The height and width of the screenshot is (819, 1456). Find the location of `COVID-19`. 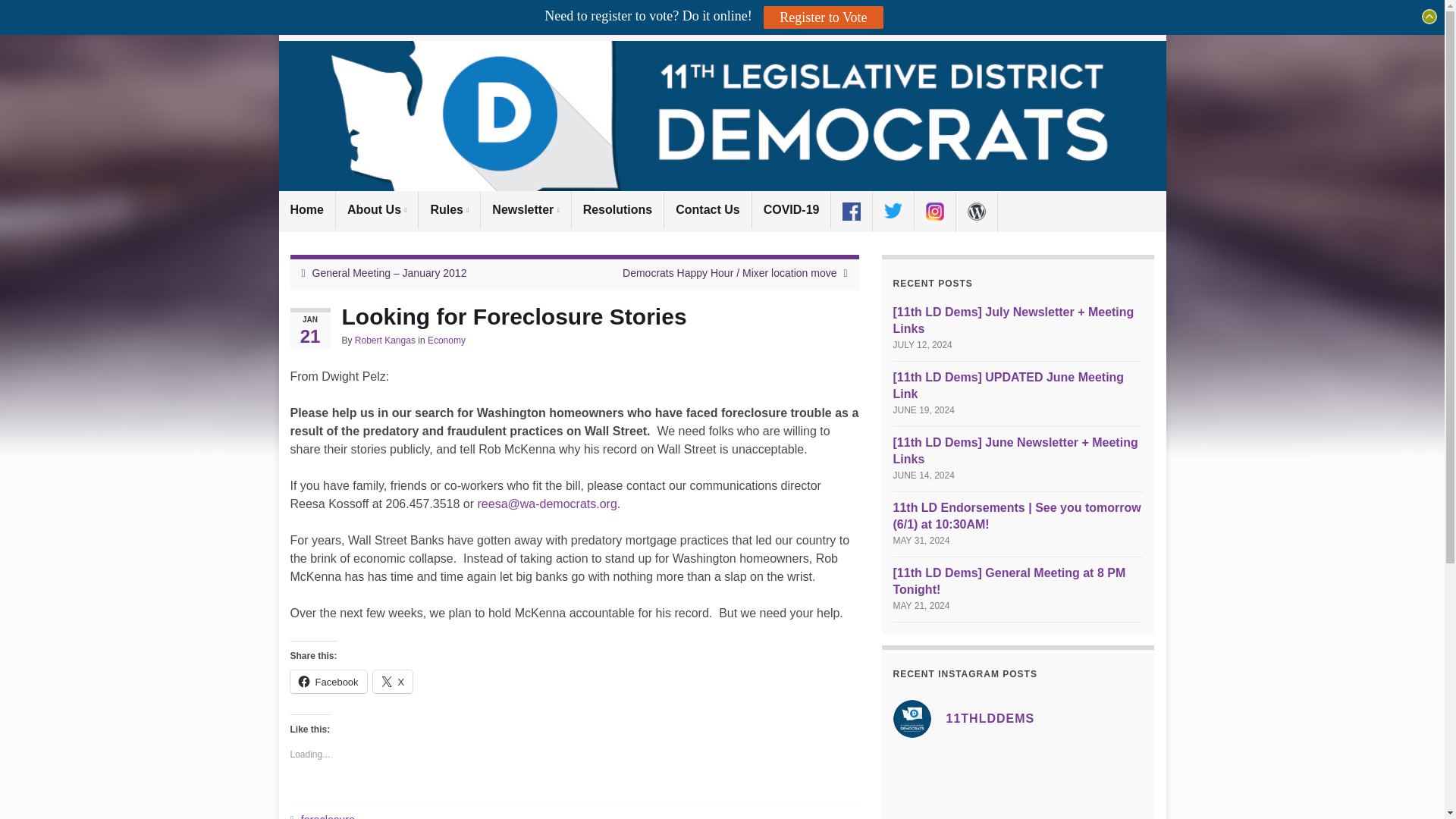

COVID-19 is located at coordinates (792, 209).